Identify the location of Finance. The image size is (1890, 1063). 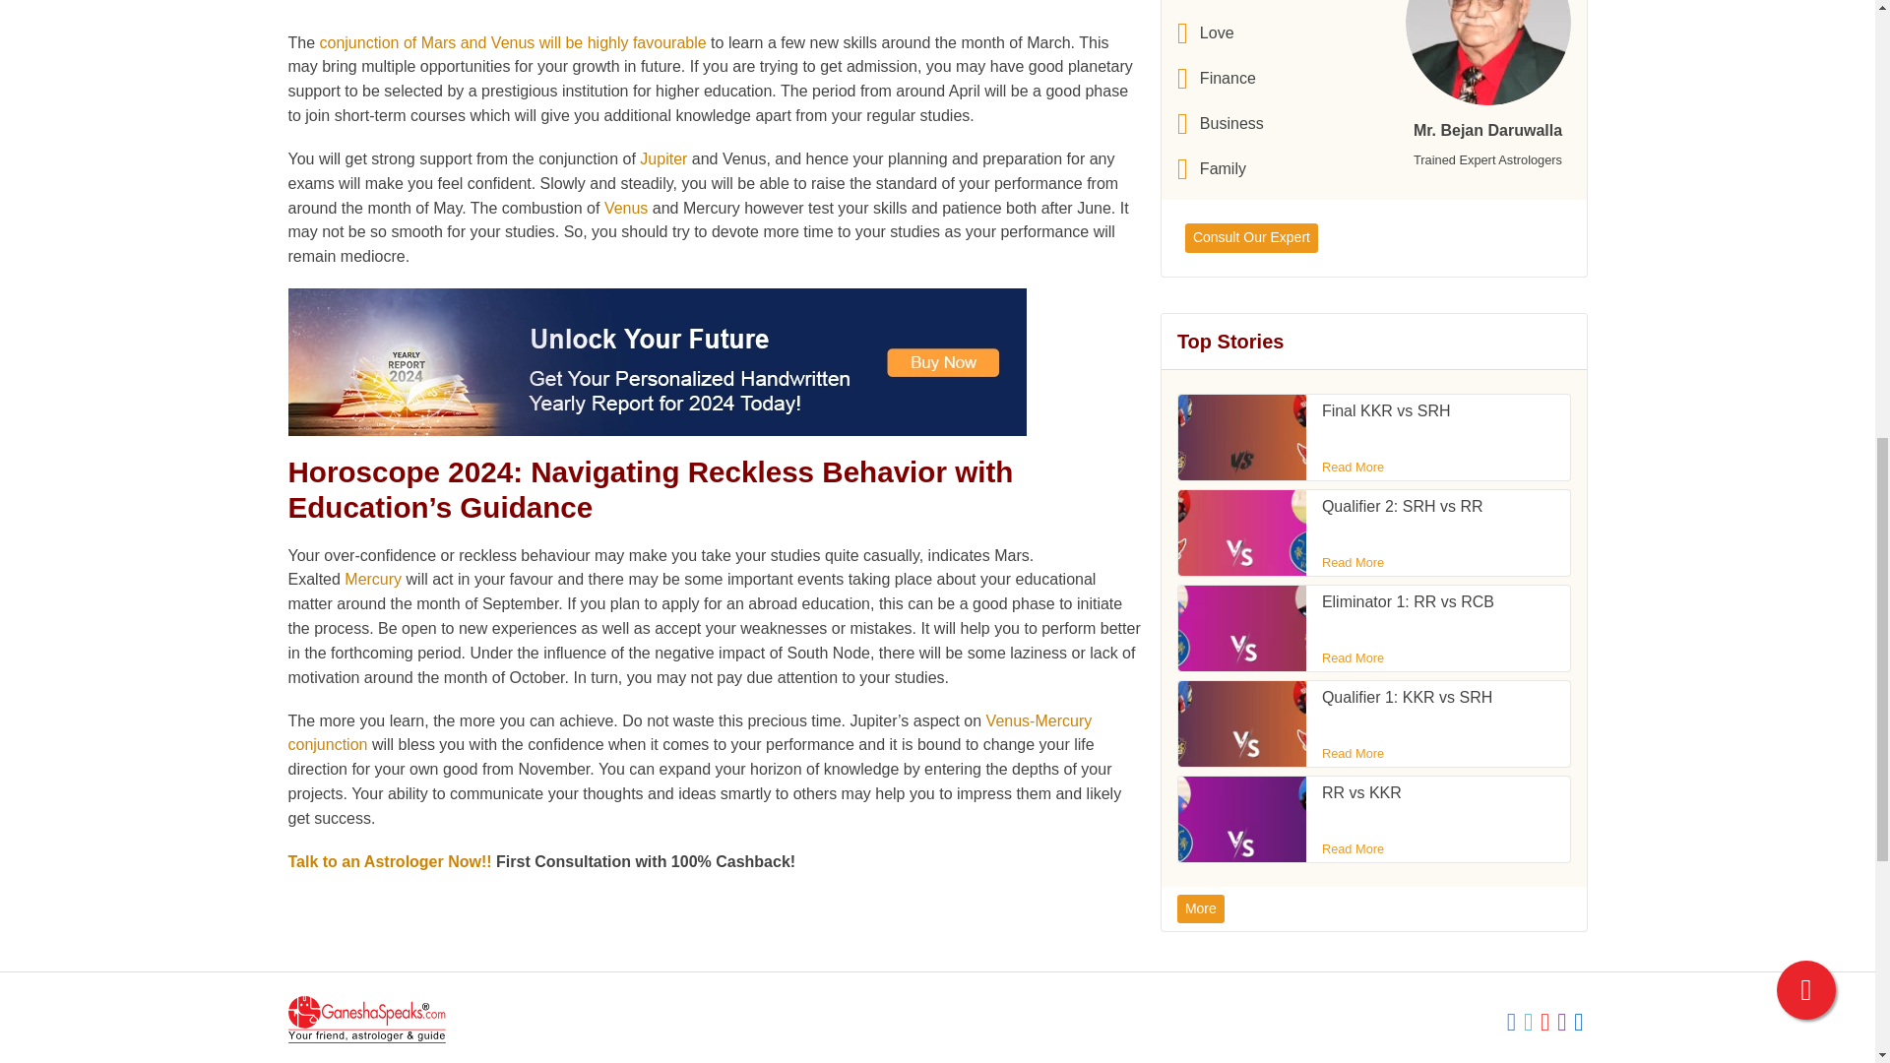
(1221, 79).